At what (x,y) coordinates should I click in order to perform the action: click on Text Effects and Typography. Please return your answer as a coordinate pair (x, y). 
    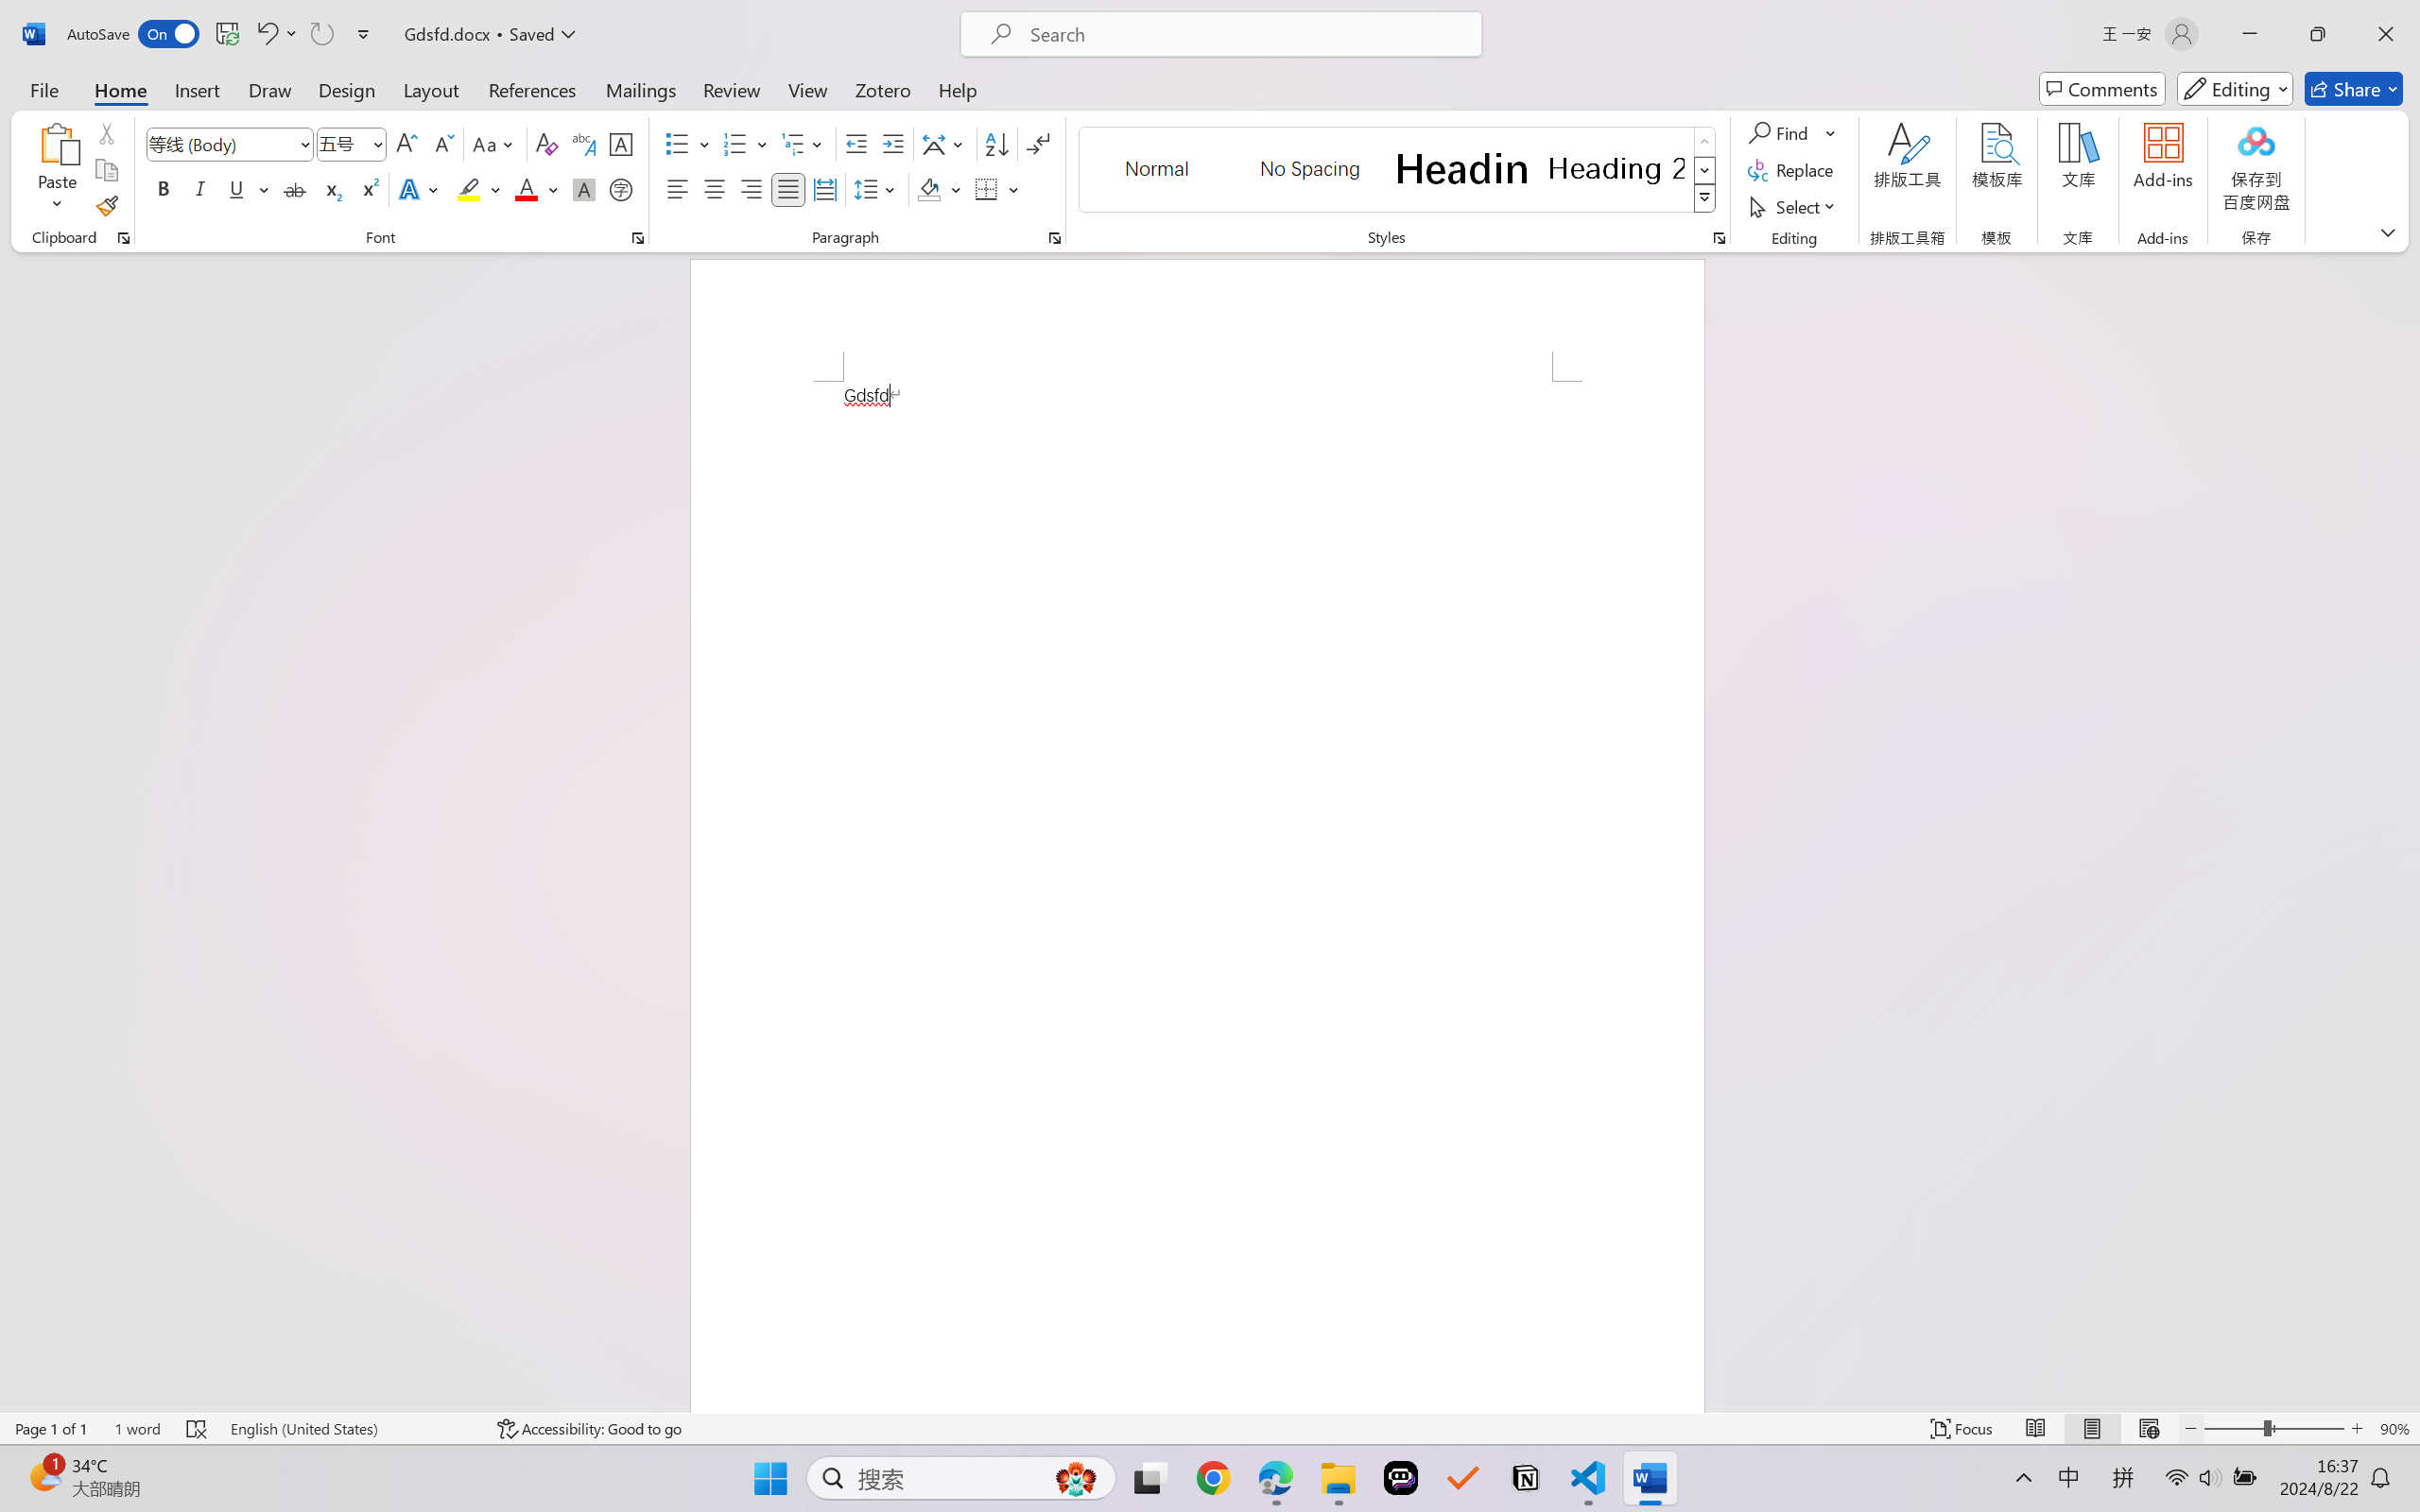
    Looking at the image, I should click on (421, 189).